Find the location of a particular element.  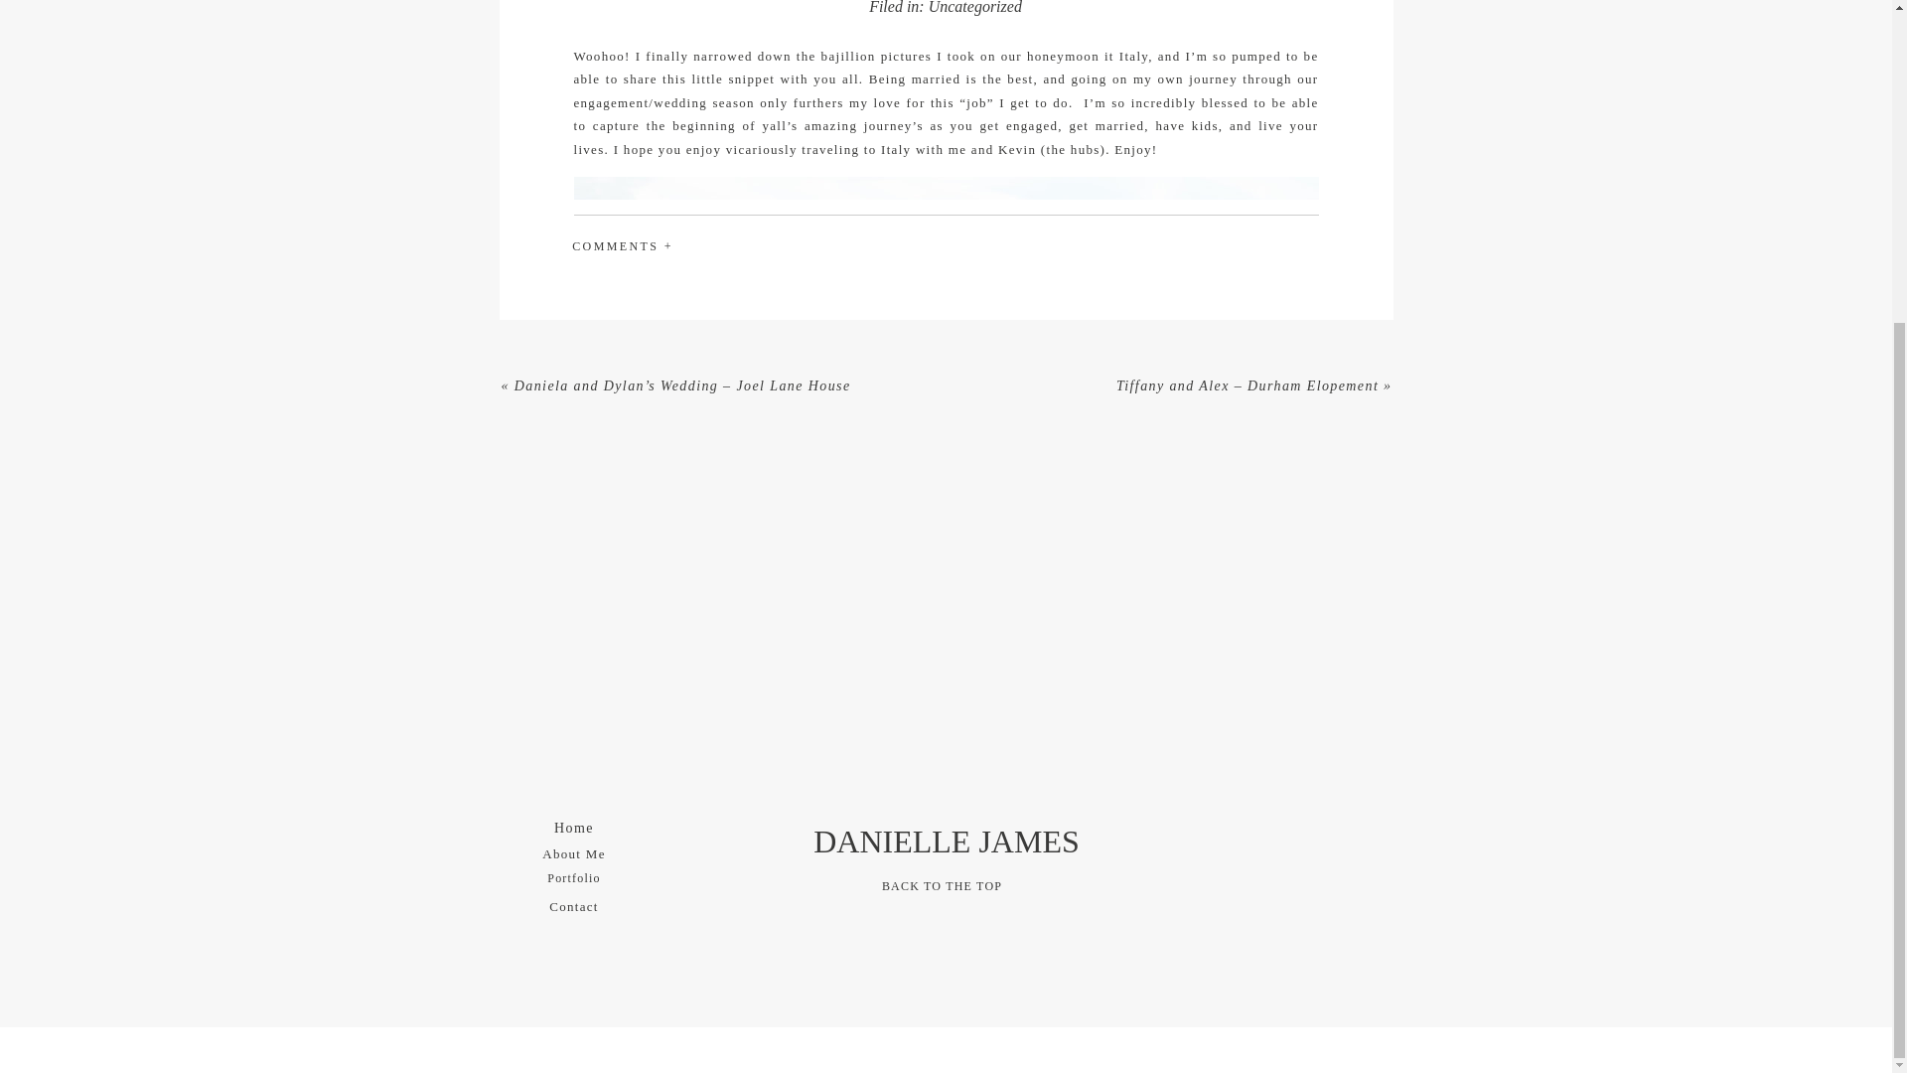

BACK TO THE TOP is located at coordinates (942, 888).